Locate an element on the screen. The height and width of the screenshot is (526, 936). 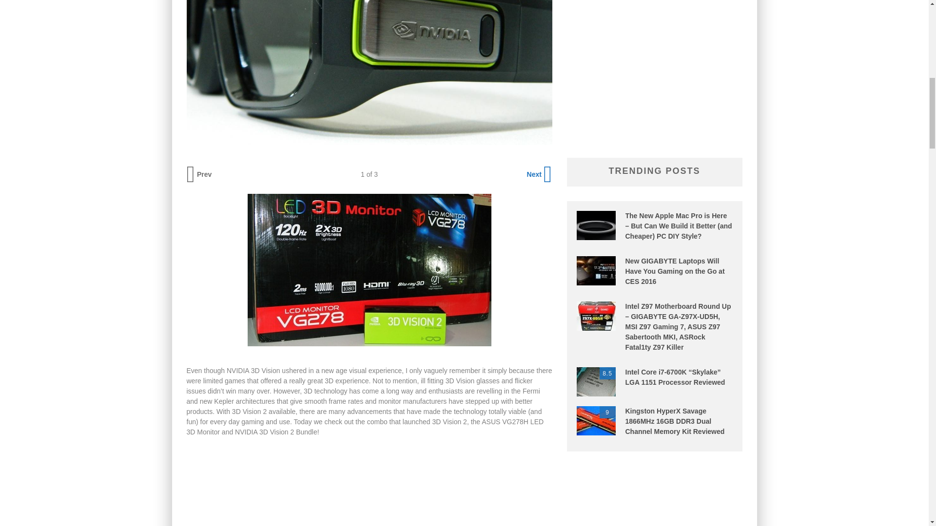
Advertisement is located at coordinates (369, 485).